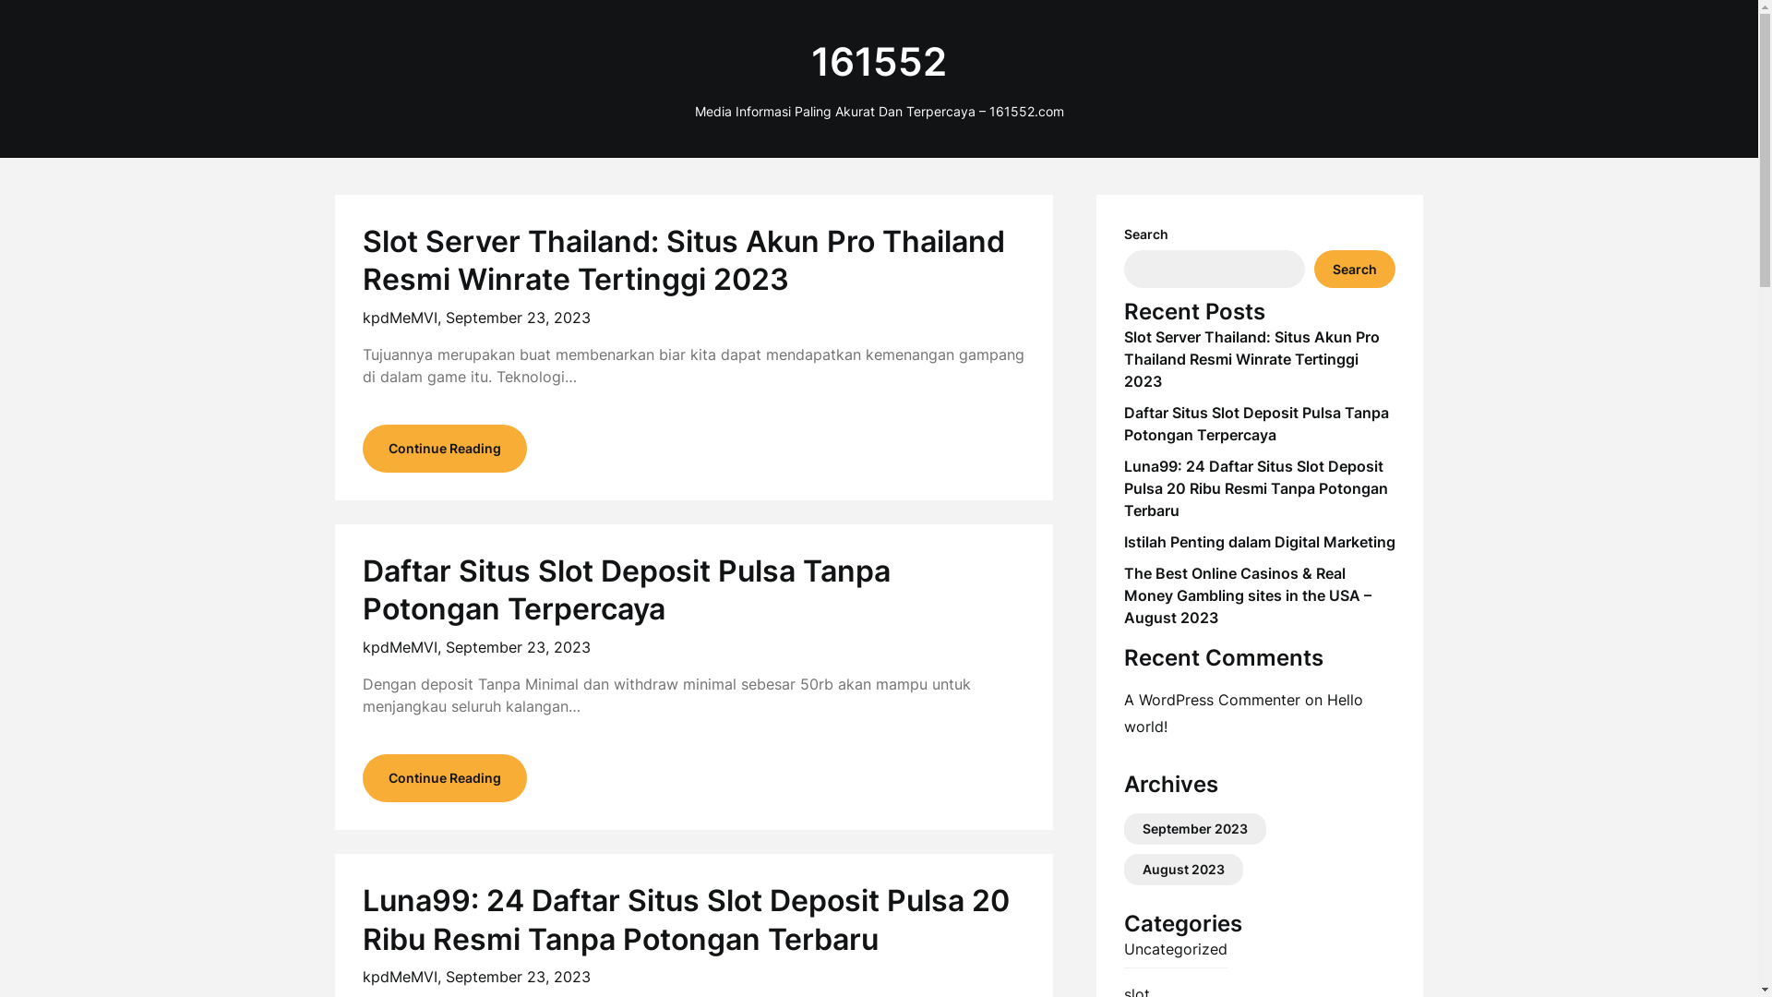 This screenshot has height=997, width=1772. What do you see at coordinates (879, 63) in the screenshot?
I see `161552` at bounding box center [879, 63].